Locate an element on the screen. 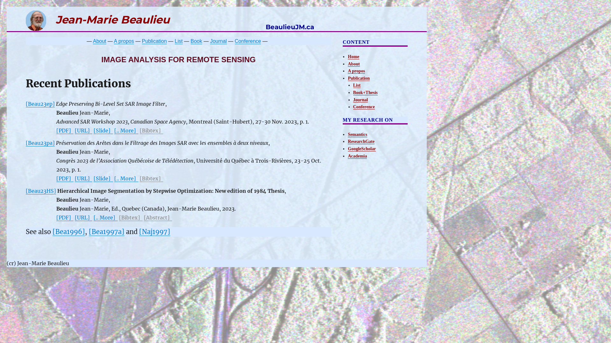 Image resolution: width=611 pixels, height=343 pixels. [.. More]   is located at coordinates (106, 218).